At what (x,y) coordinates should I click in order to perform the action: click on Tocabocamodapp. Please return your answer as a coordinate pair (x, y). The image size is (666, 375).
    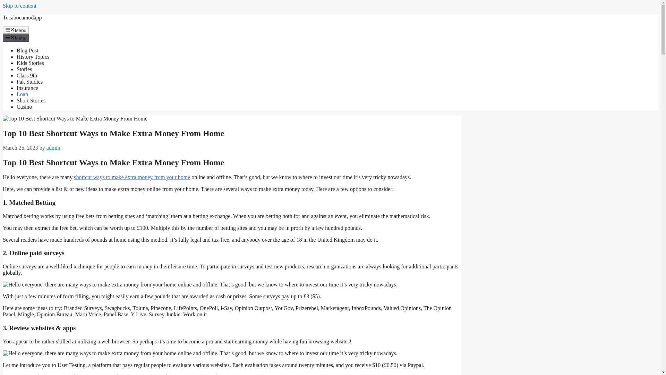
    Looking at the image, I should click on (22, 17).